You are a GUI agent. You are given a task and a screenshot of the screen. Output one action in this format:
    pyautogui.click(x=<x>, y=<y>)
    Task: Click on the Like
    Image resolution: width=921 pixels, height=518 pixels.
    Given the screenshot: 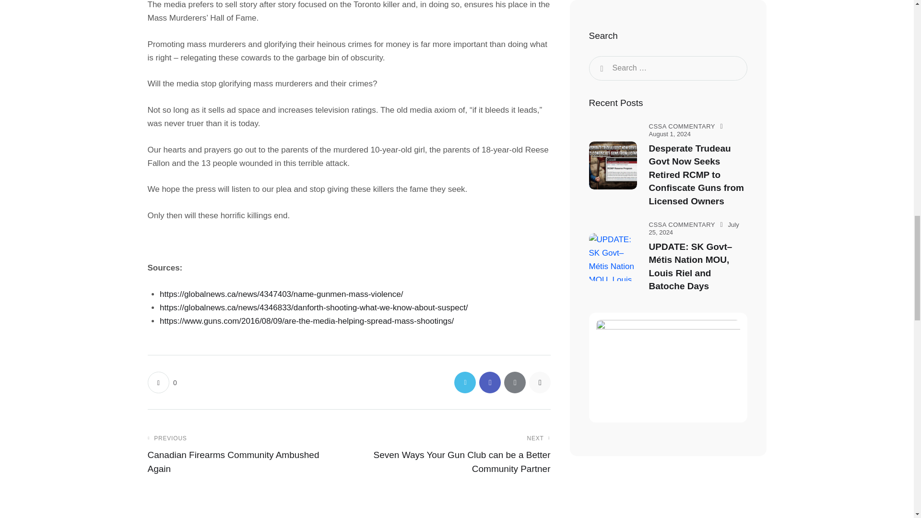 What is the action you would take?
    pyautogui.click(x=162, y=382)
    